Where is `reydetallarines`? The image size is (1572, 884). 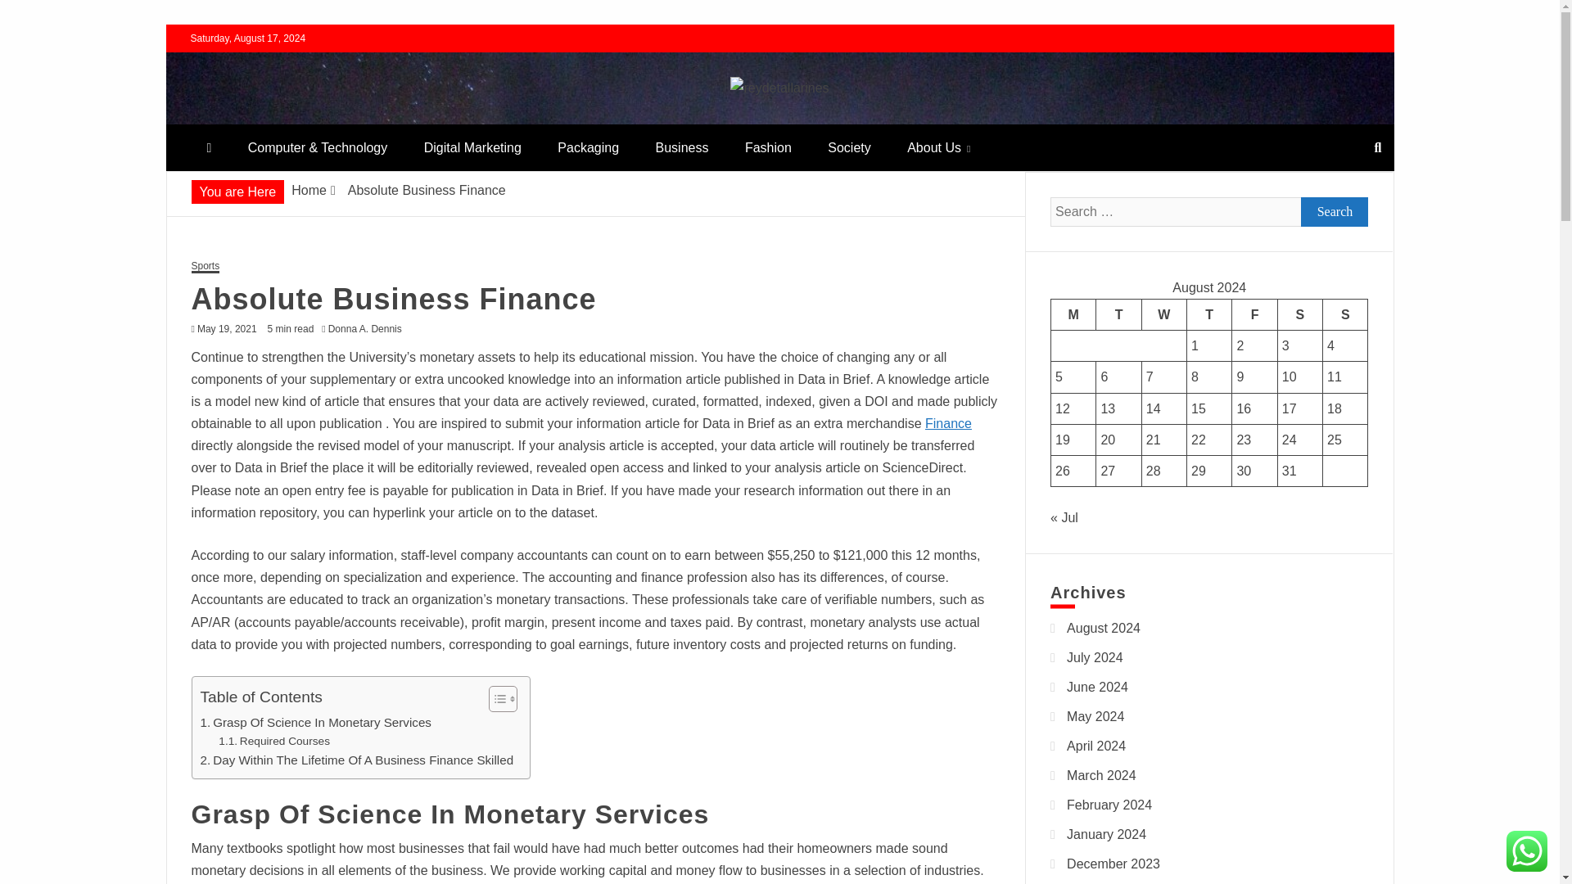 reydetallarines is located at coordinates (300, 118).